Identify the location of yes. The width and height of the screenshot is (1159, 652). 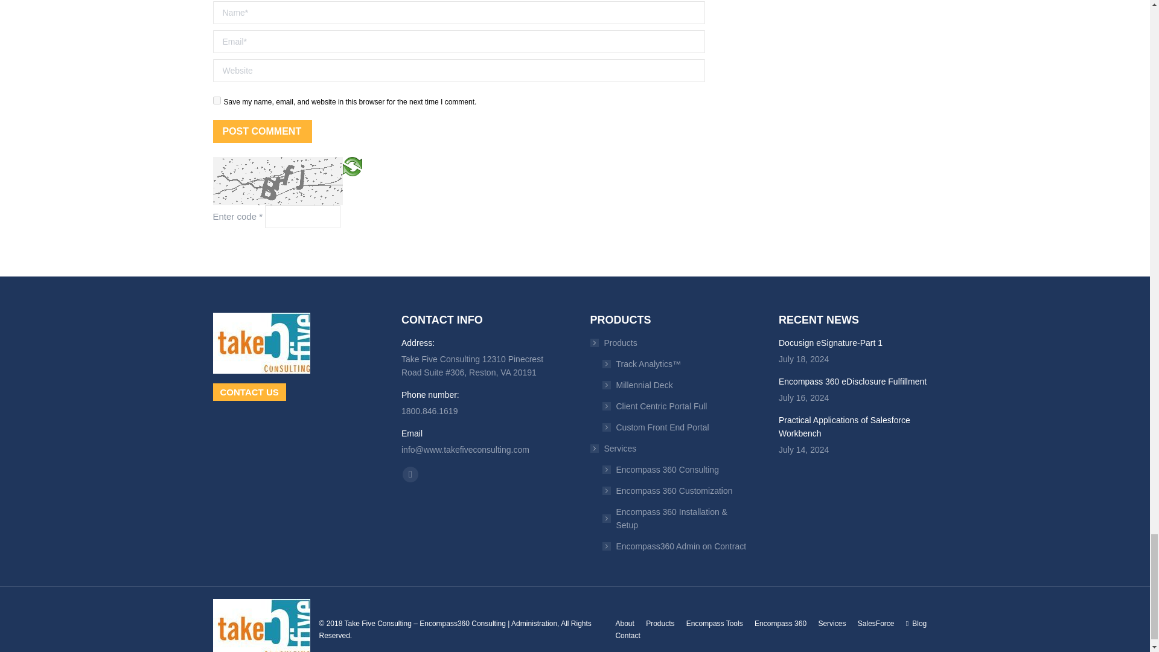
(216, 100).